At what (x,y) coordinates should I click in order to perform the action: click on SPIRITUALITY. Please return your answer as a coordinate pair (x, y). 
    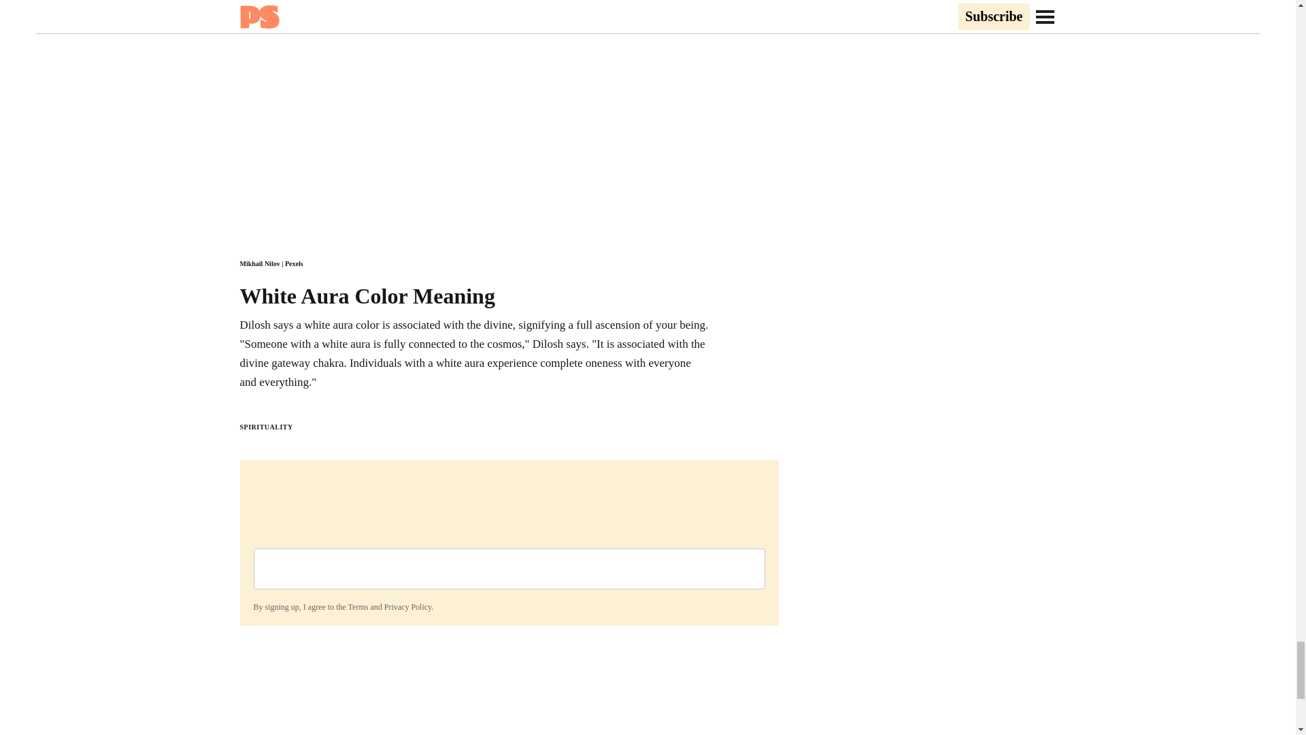
    Looking at the image, I should click on (265, 427).